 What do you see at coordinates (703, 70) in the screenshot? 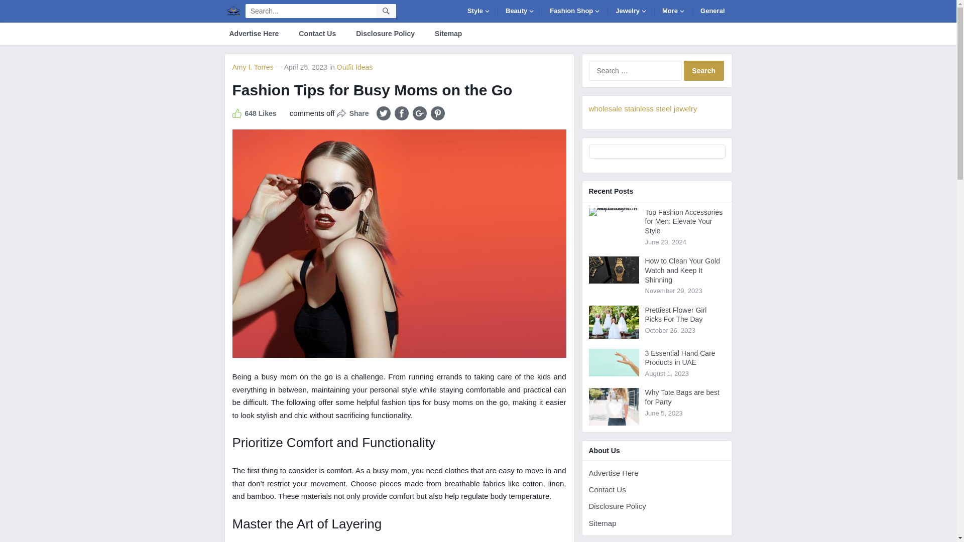
I see `Search` at bounding box center [703, 70].